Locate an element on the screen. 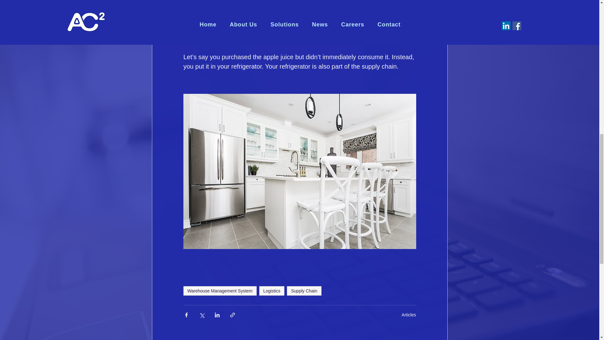  Articles is located at coordinates (409, 315).